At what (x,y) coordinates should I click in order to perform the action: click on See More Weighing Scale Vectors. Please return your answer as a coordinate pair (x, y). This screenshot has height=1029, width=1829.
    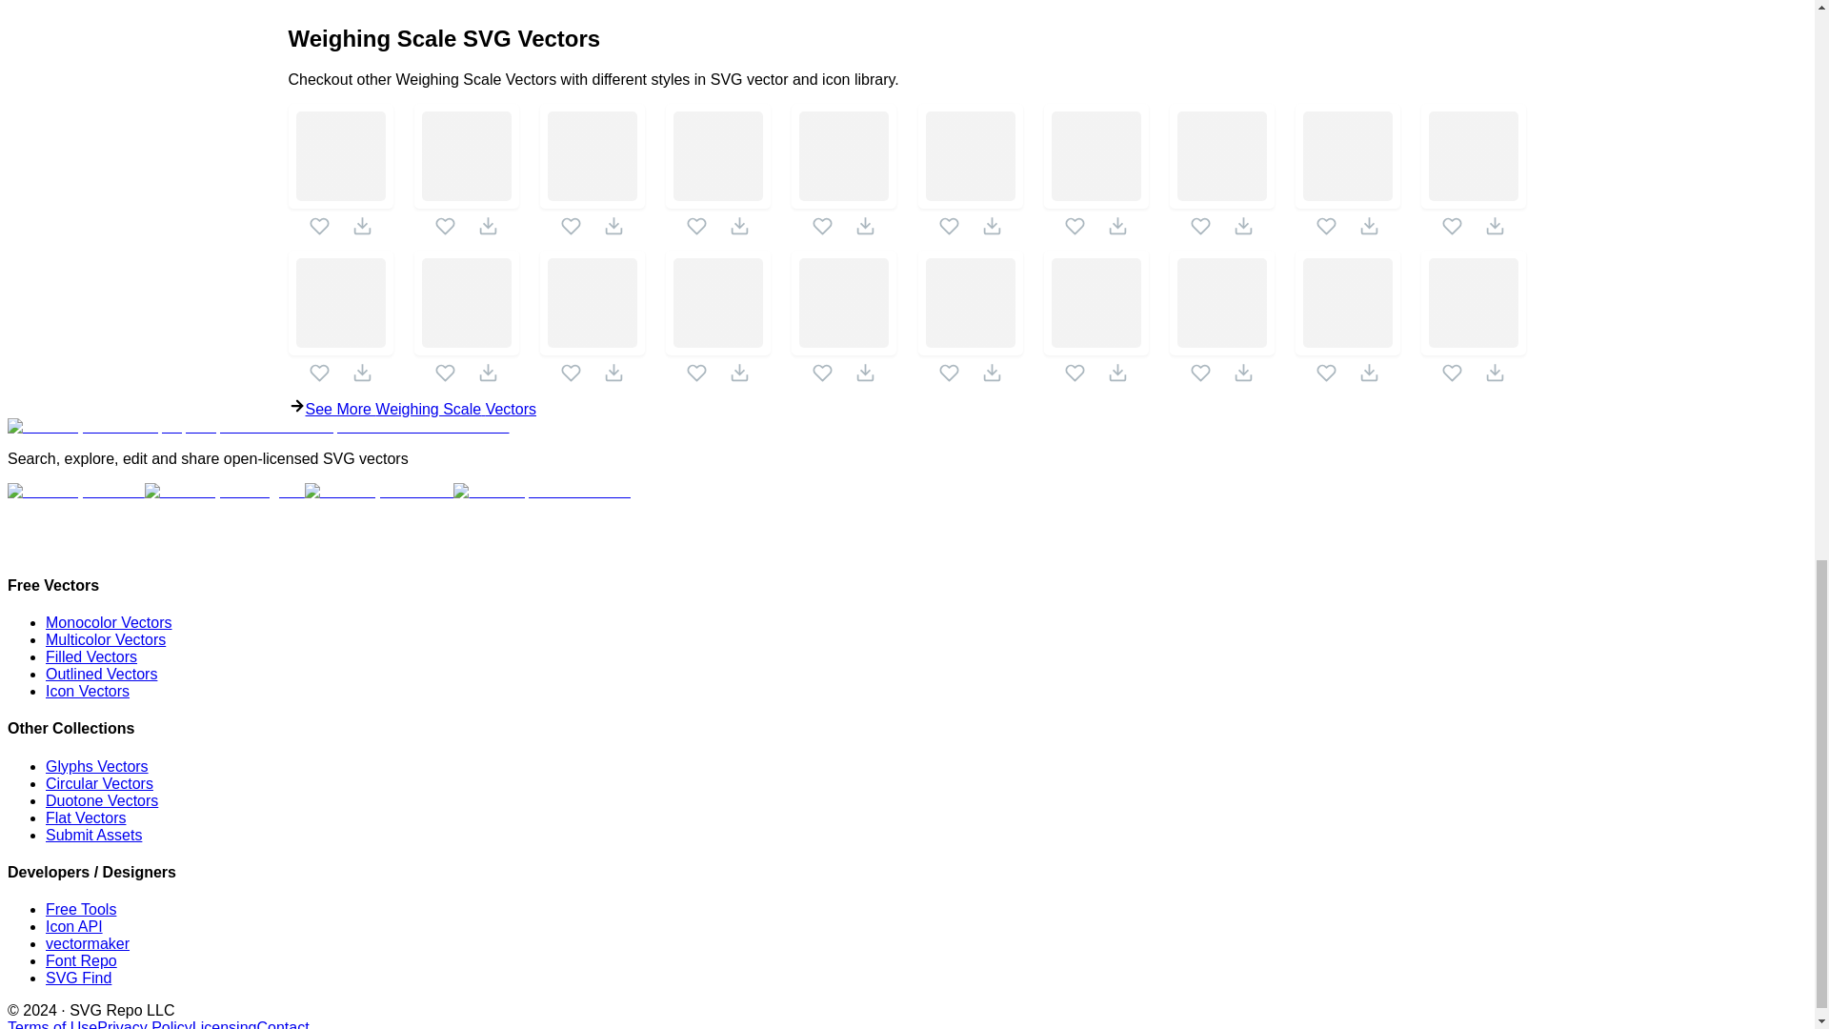
    Looking at the image, I should click on (906, 407).